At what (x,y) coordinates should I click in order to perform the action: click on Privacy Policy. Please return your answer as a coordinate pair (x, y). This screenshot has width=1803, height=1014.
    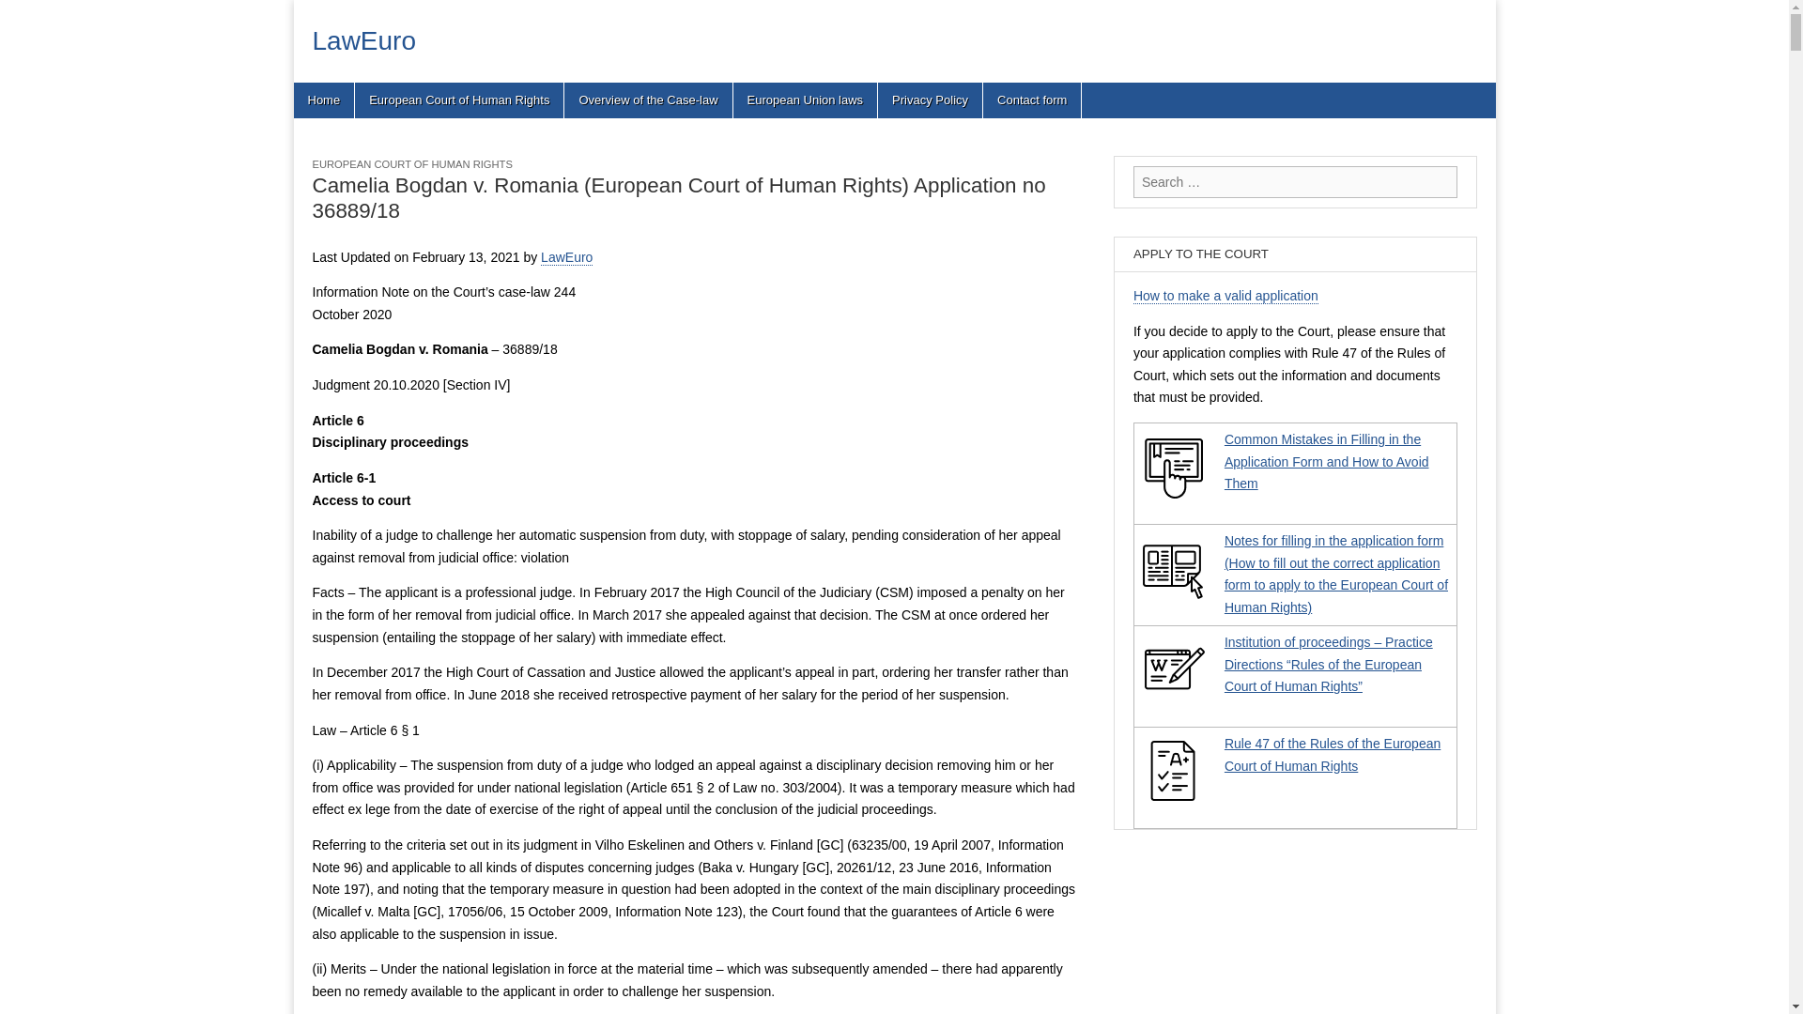
    Looking at the image, I should click on (930, 100).